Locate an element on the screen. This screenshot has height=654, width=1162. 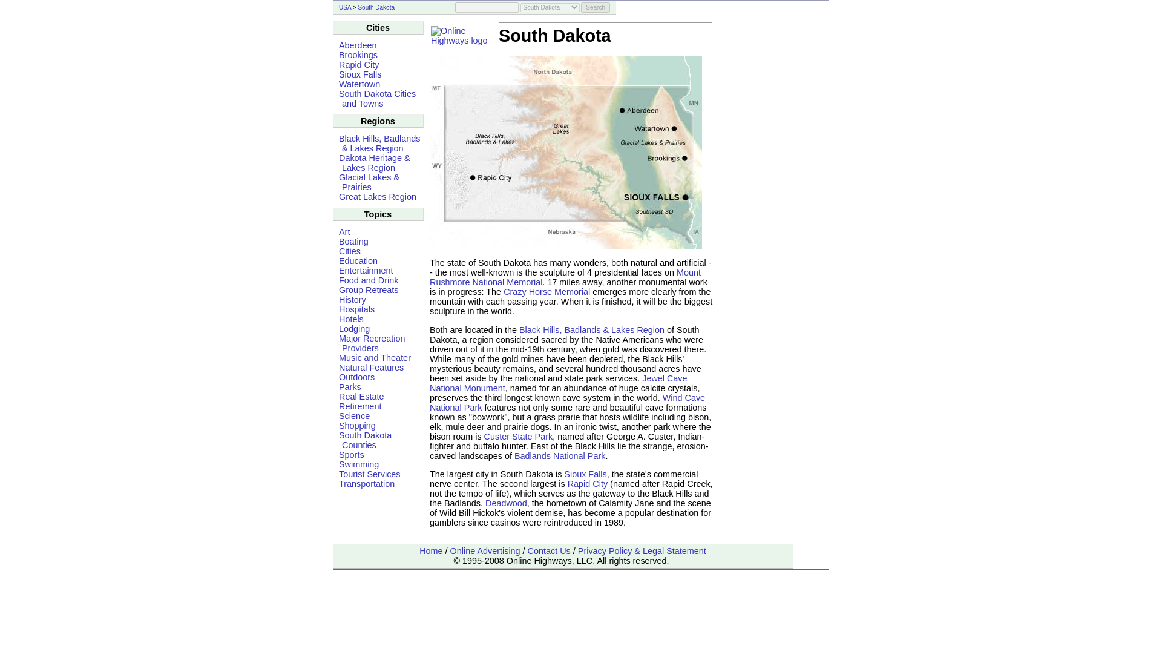
Sioux Falls is located at coordinates (359, 74).